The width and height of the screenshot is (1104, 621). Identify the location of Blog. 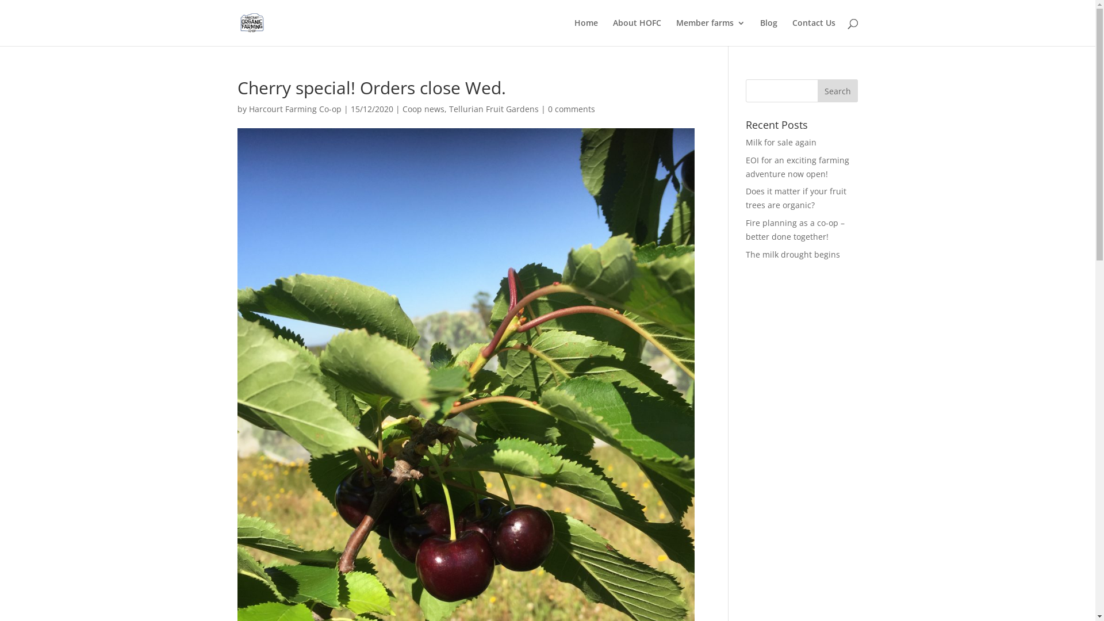
(769, 32).